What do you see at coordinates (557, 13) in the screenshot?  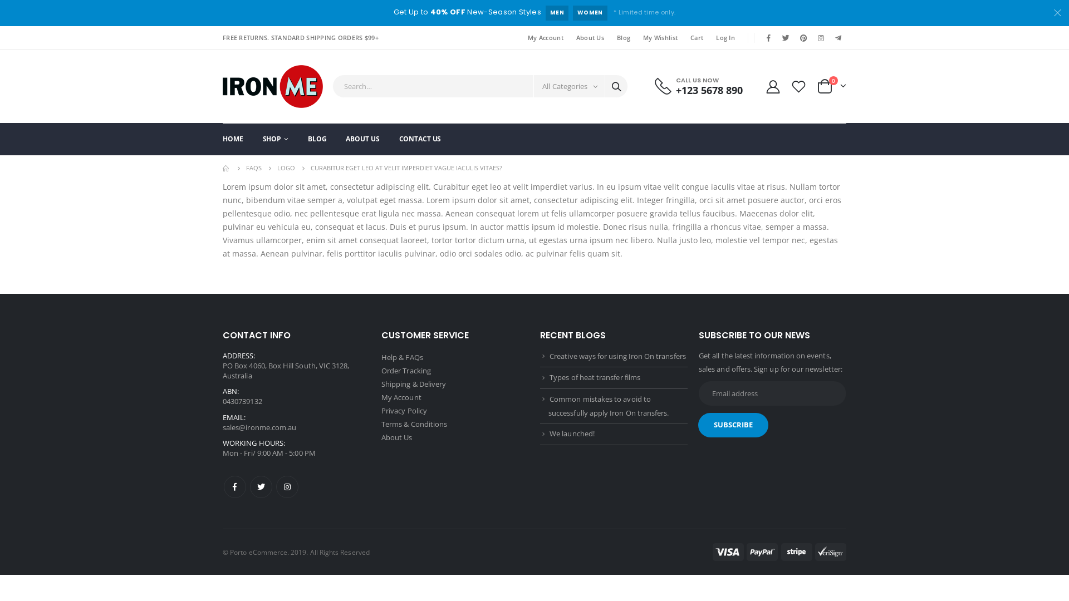 I see `MEN` at bounding box center [557, 13].